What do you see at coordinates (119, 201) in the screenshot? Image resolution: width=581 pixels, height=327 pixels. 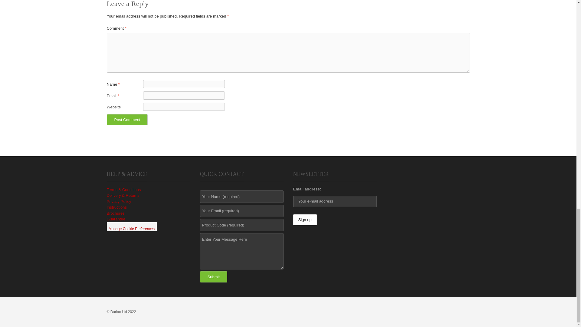 I see `Privacy Policy` at bounding box center [119, 201].